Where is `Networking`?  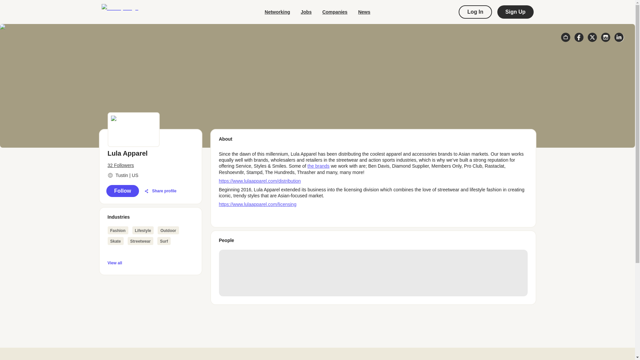 Networking is located at coordinates (277, 12).